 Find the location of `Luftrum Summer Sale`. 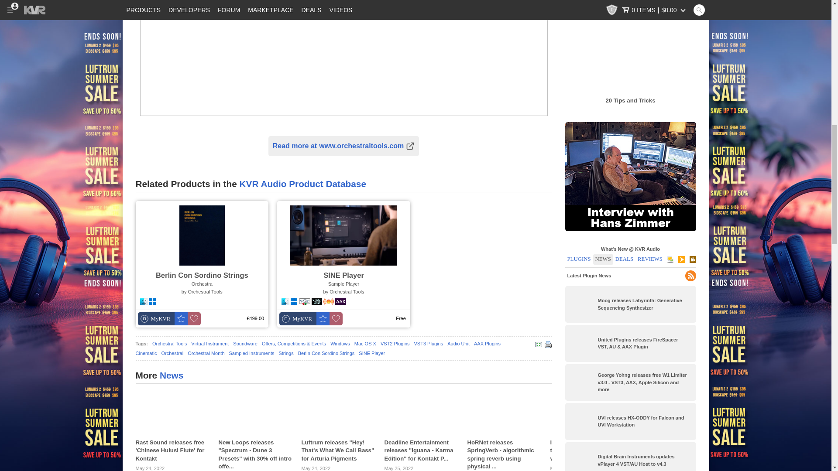

Luftrum Summer Sale is located at coordinates (61, 37).